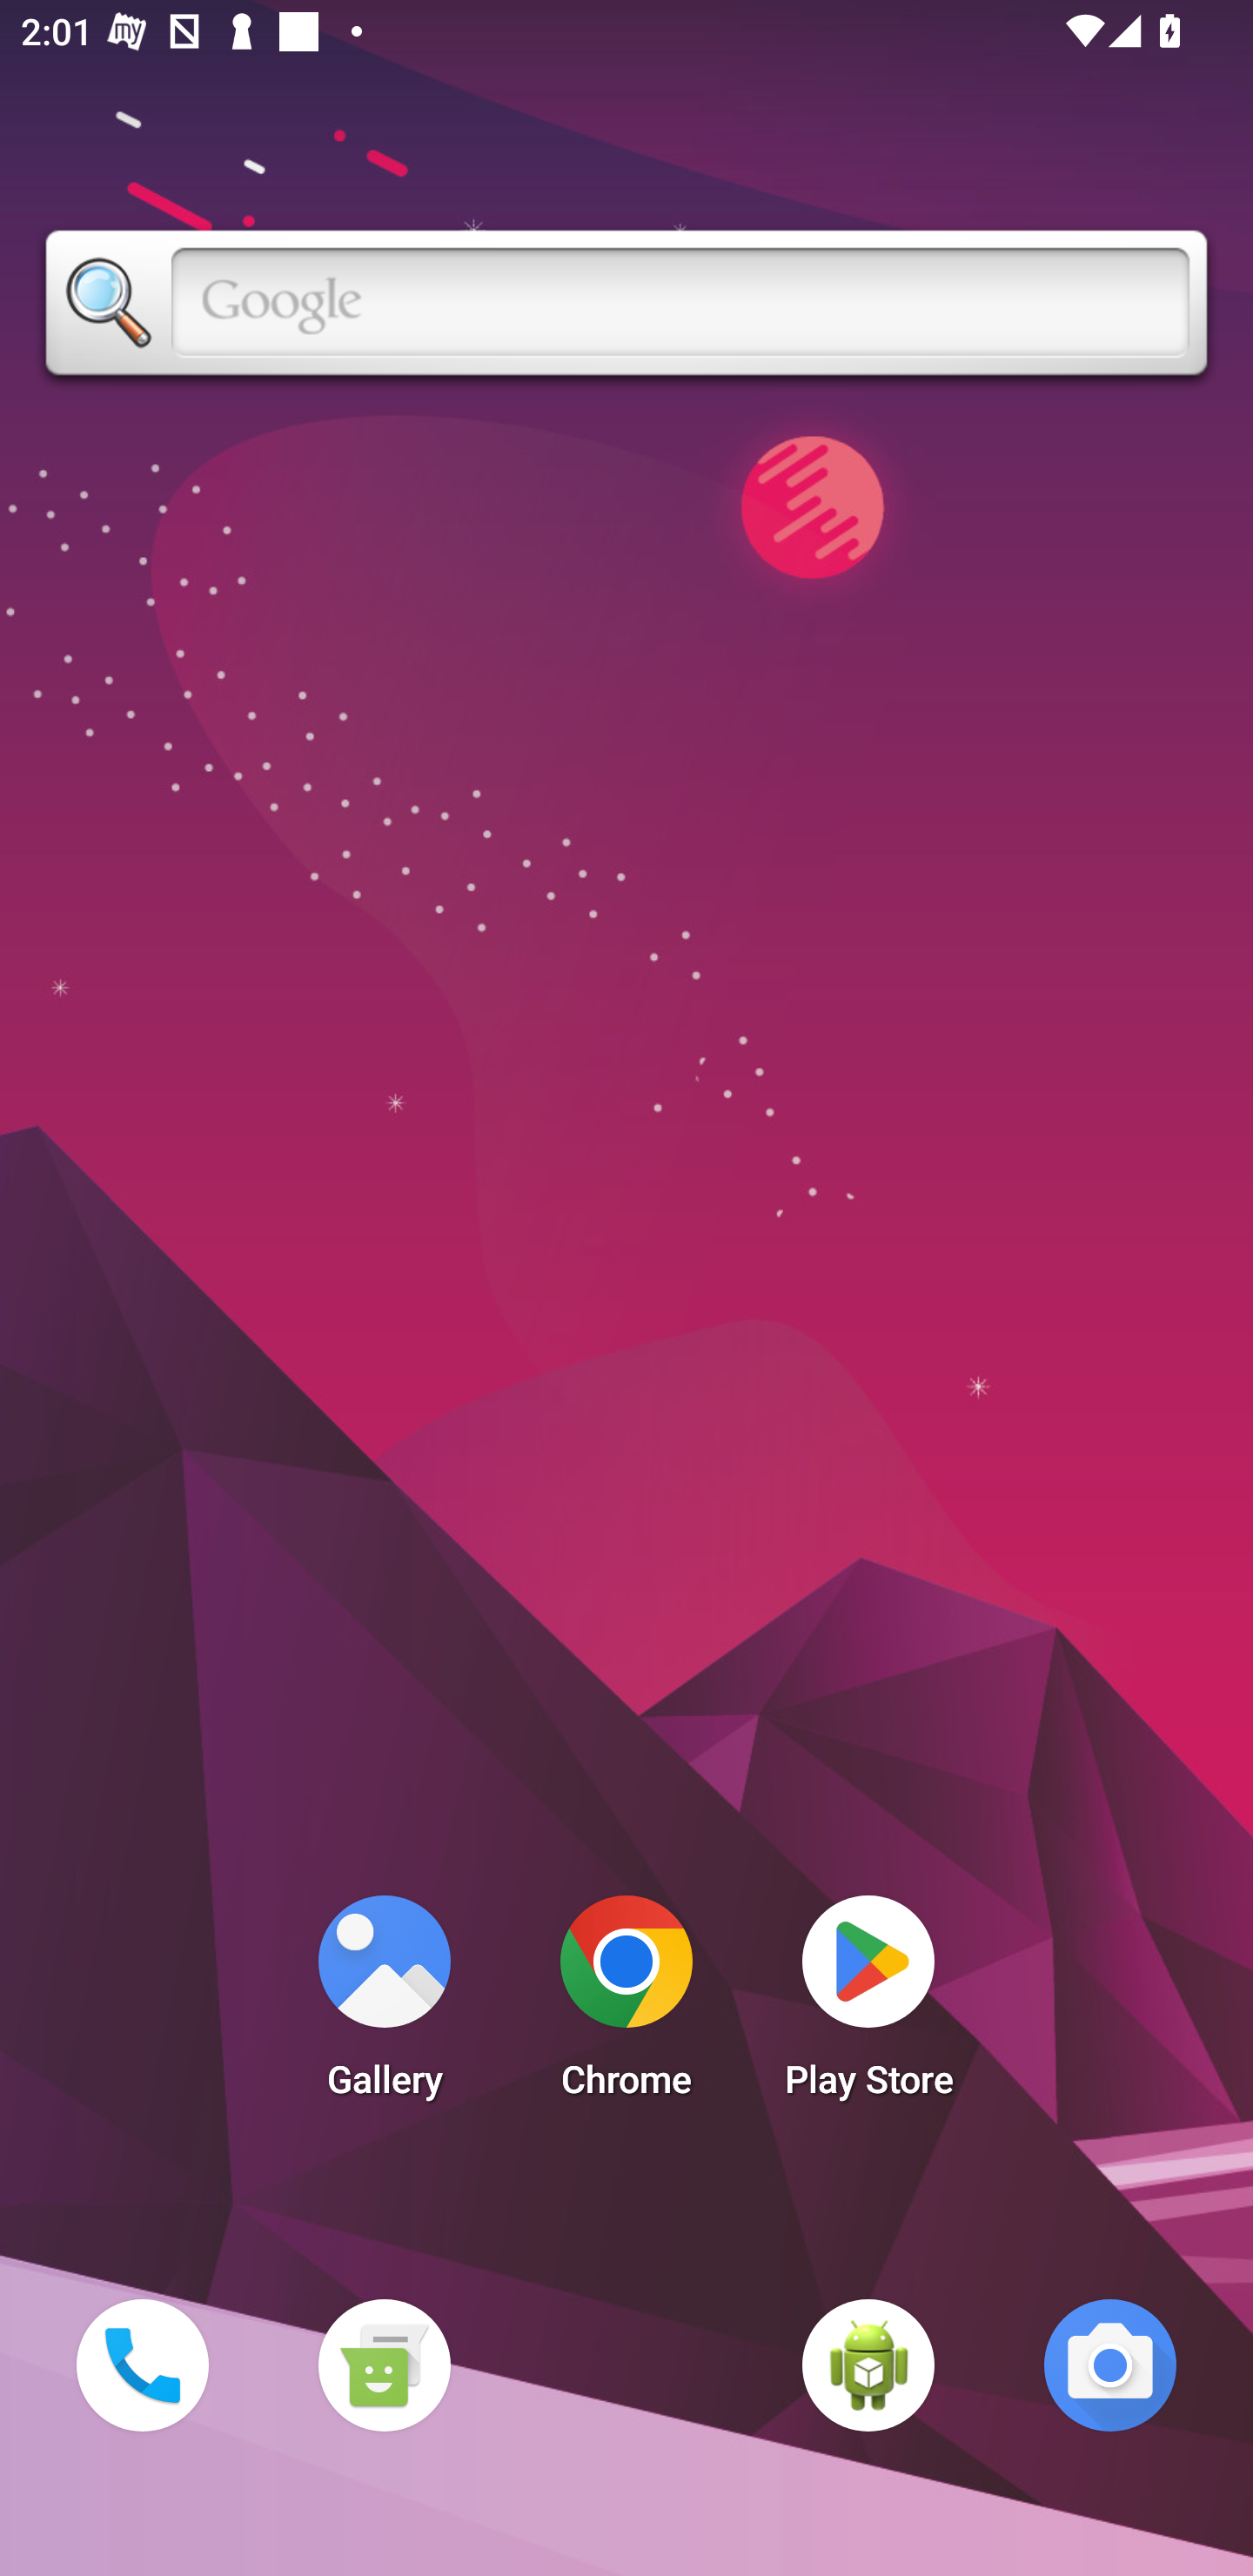 This screenshot has width=1253, height=2576. I want to click on Camera, so click(1110, 2365).